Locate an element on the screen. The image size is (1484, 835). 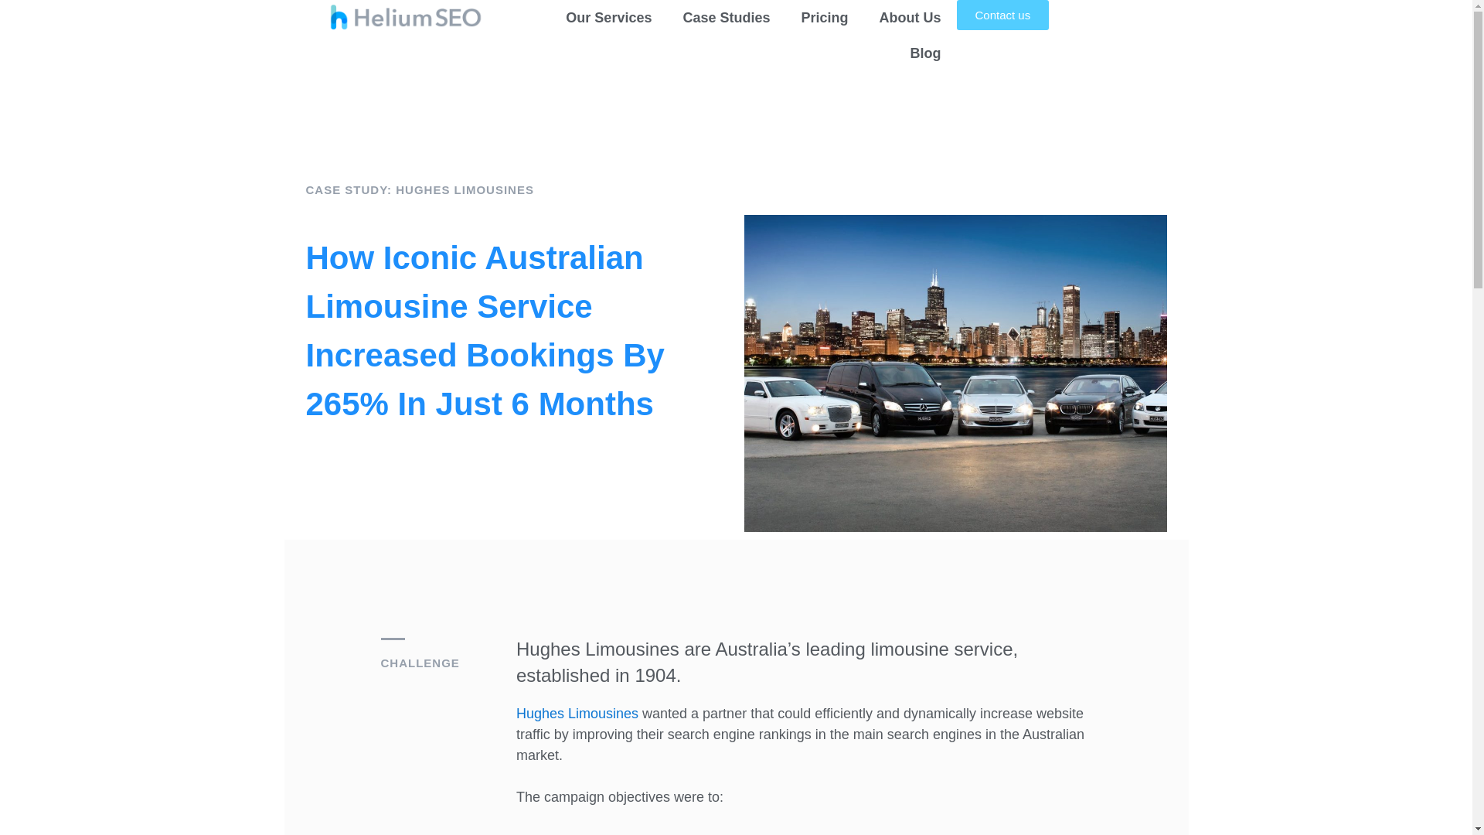
Contact us is located at coordinates (1003, 15).